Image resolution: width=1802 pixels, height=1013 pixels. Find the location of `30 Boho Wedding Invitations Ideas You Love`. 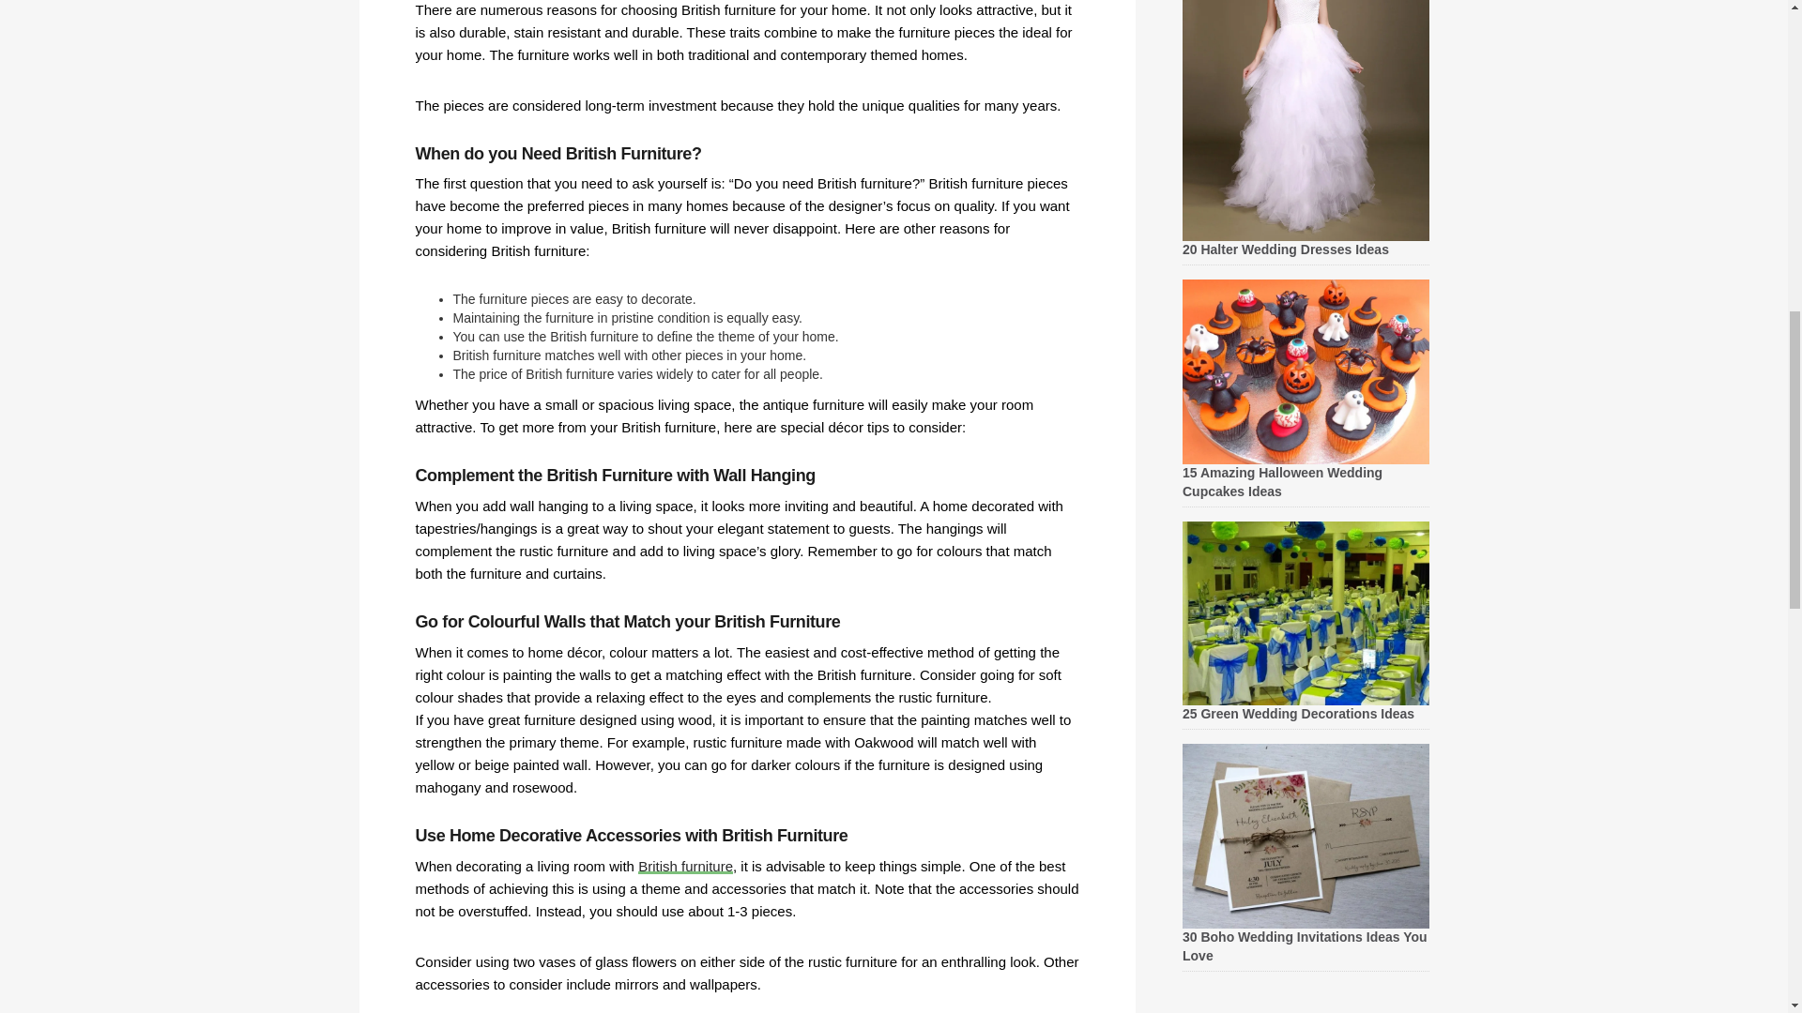

30 Boho Wedding Invitations Ideas You Love is located at coordinates (1305, 946).